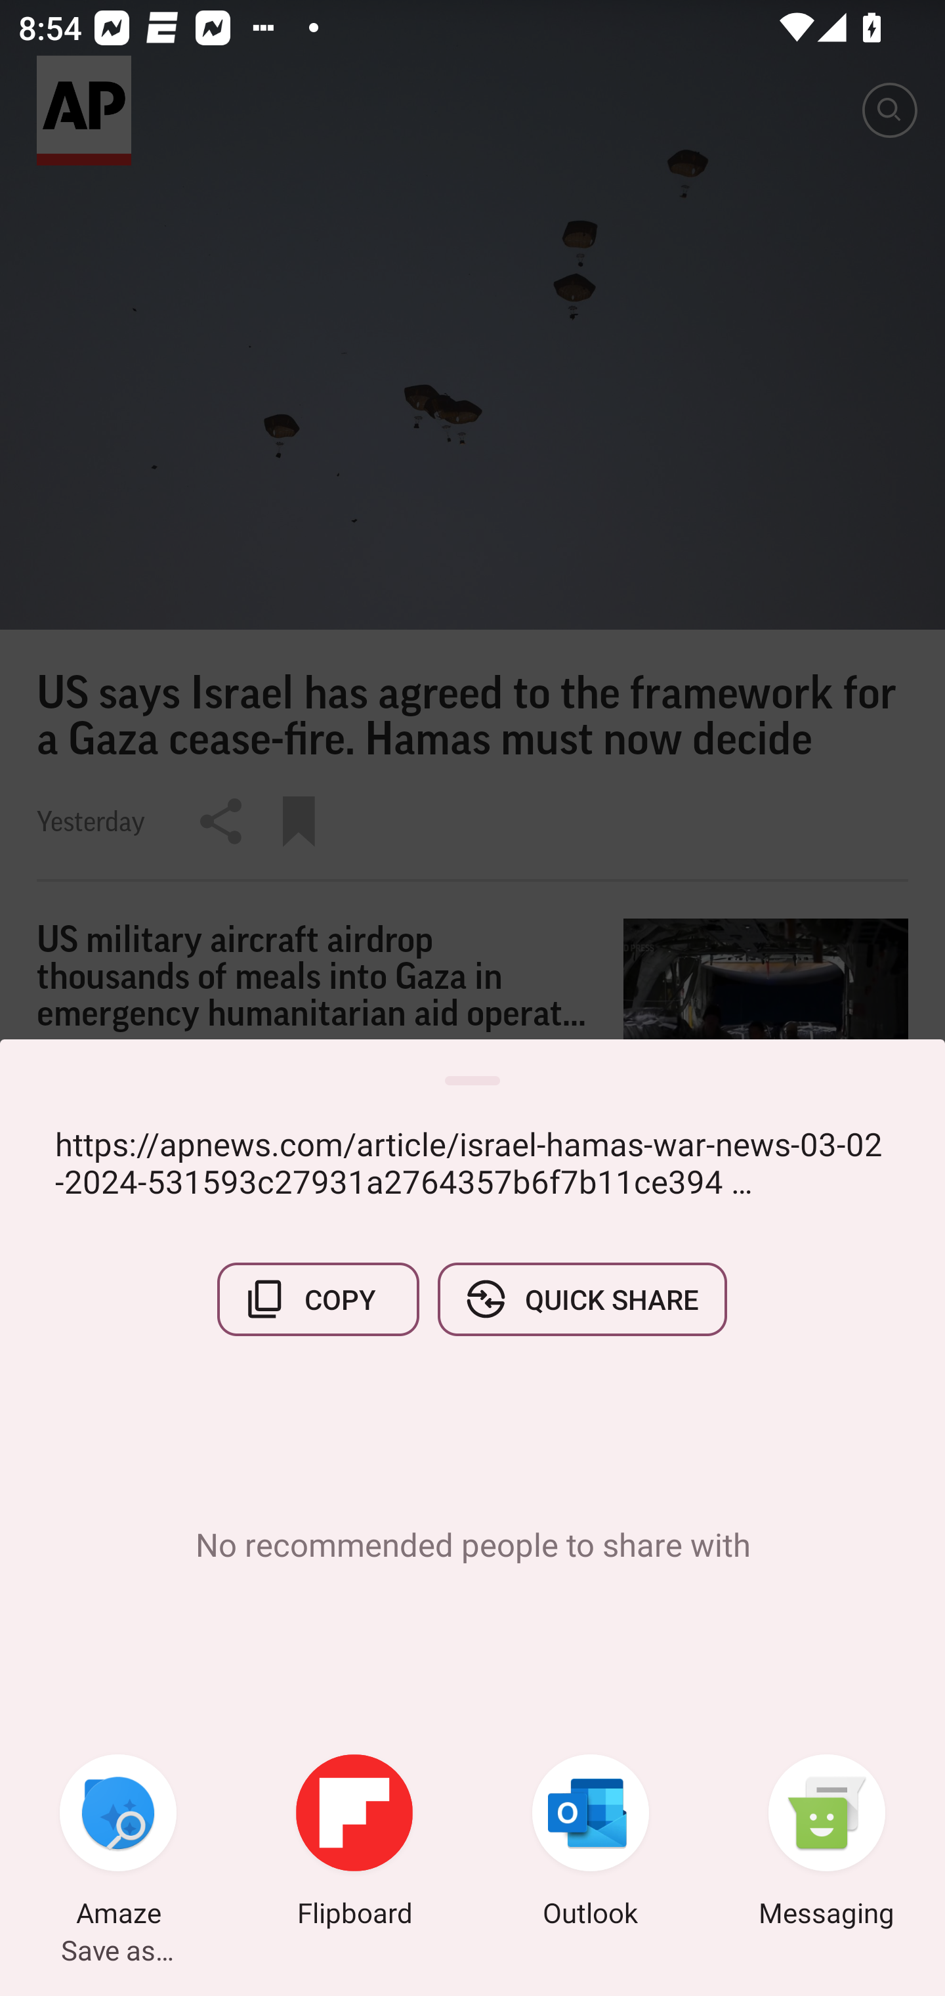 The width and height of the screenshot is (945, 1996). Describe the element at coordinates (591, 1844) in the screenshot. I see `Outlook` at that location.